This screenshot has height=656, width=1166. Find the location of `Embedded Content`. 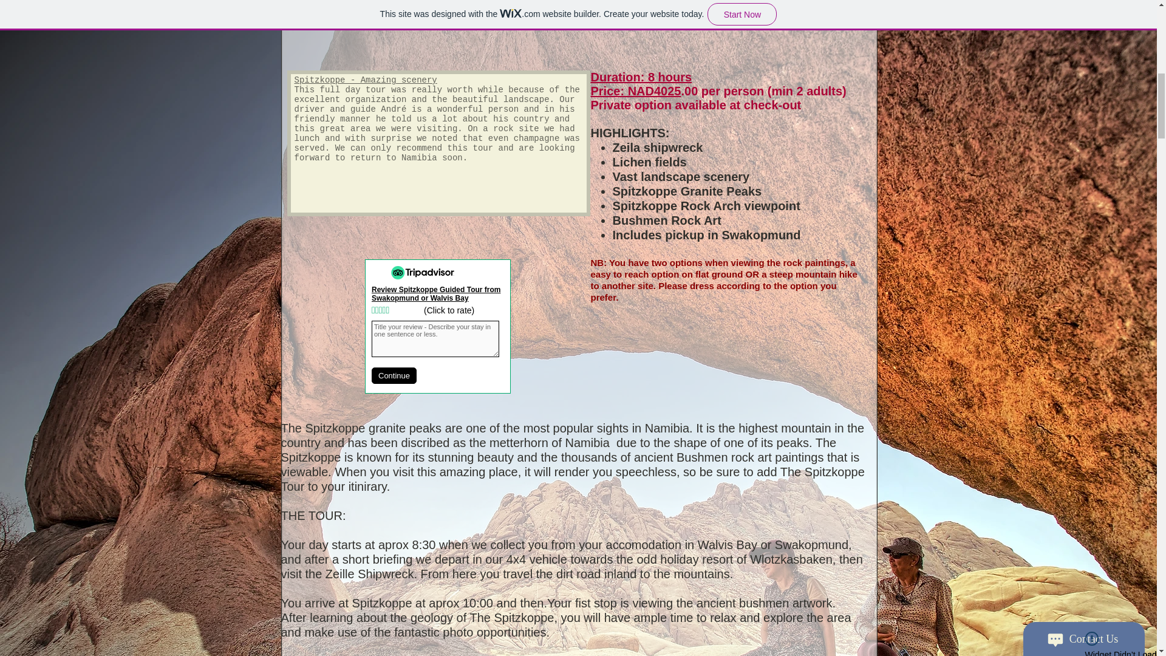

Embedded Content is located at coordinates (437, 341).